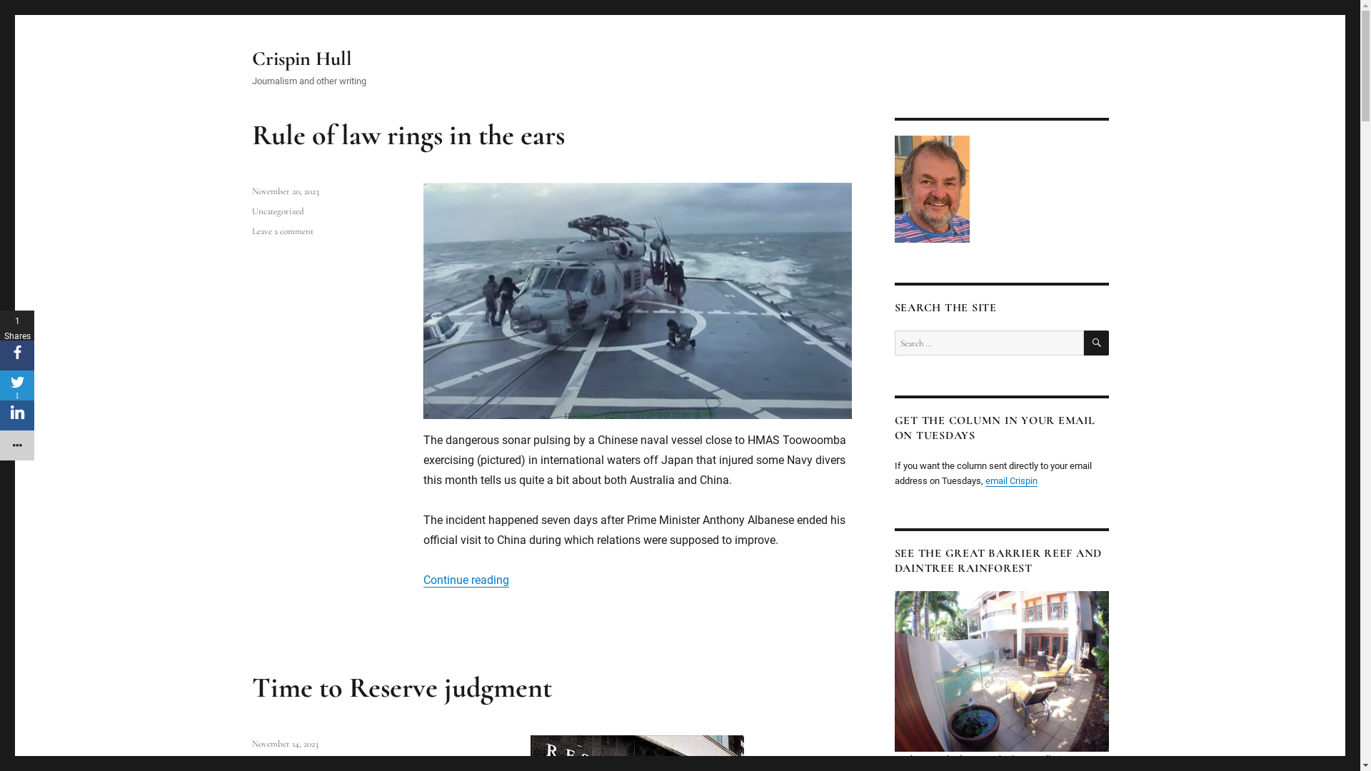 The width and height of the screenshot is (1371, 771). Describe the element at coordinates (284, 744) in the screenshot. I see `November 14, 2023` at that location.